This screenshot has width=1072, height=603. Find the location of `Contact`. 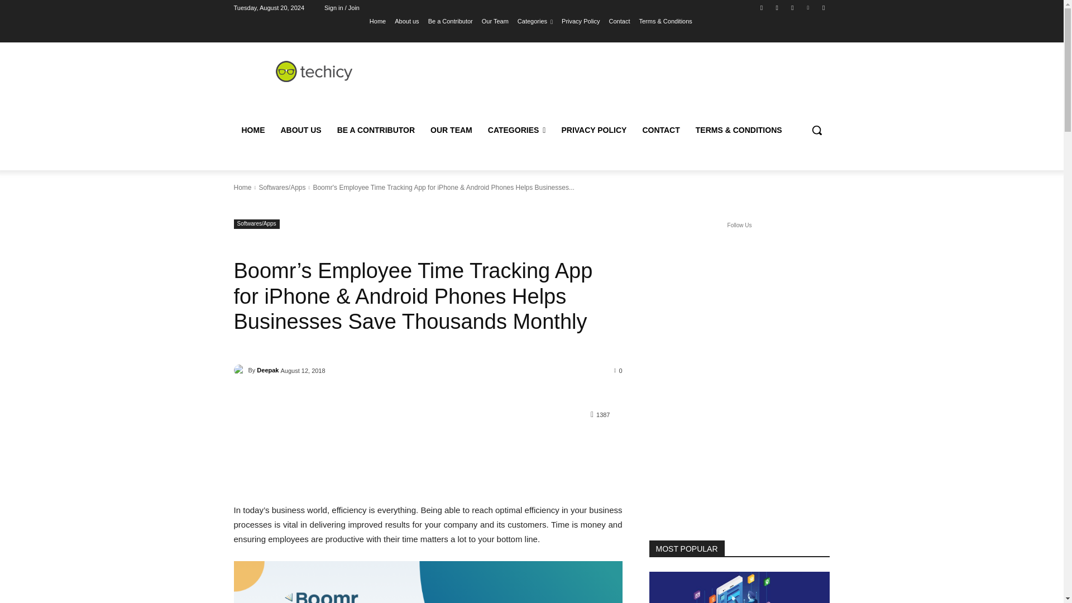

Contact is located at coordinates (619, 21).